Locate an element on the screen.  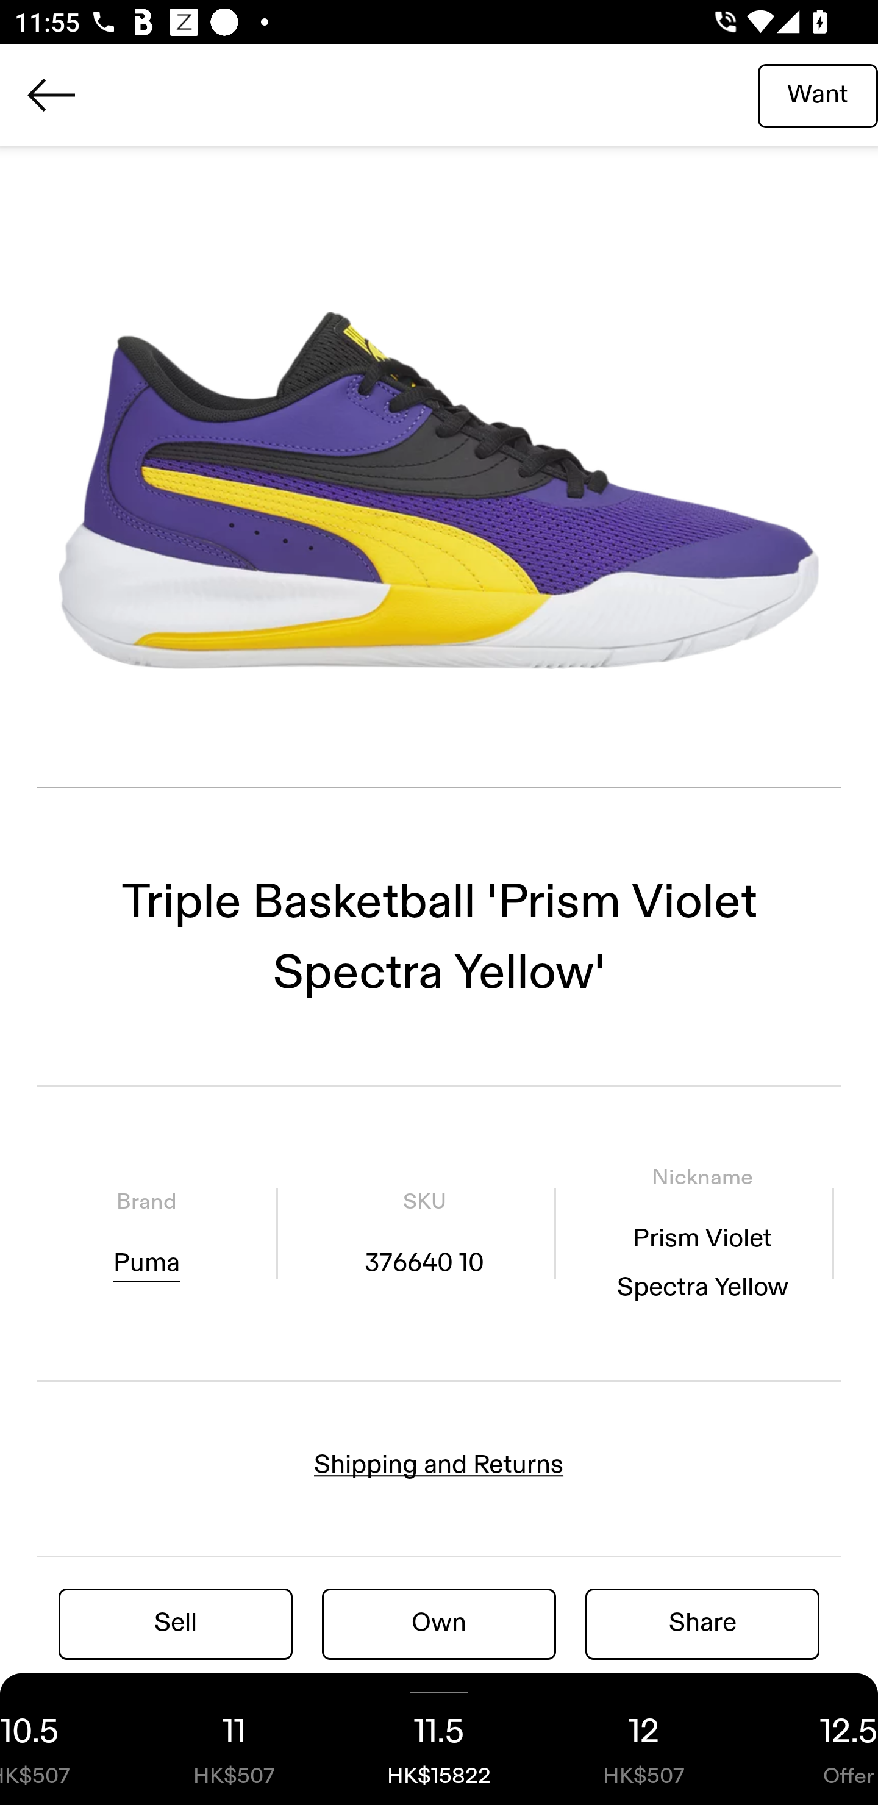
12.5 Offer is located at coordinates (812, 1739).